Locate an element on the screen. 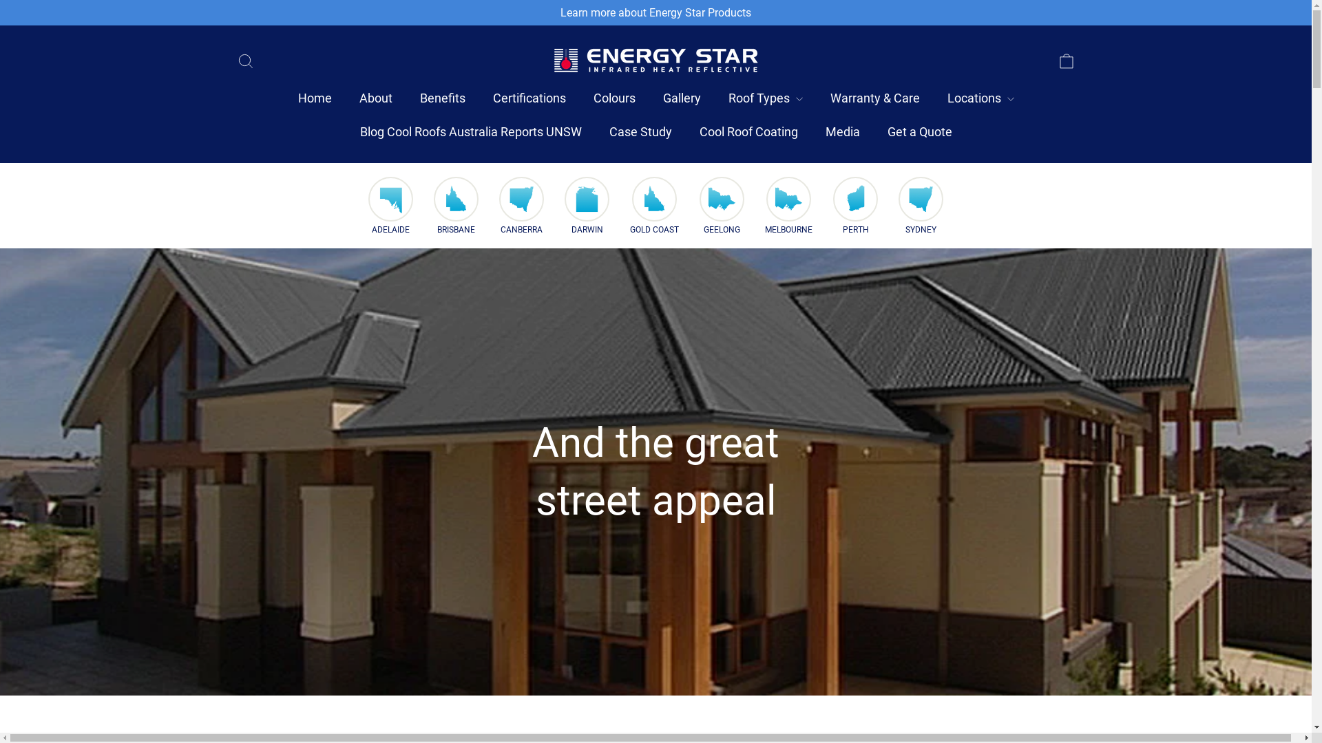  icon-search
Search is located at coordinates (245, 61).